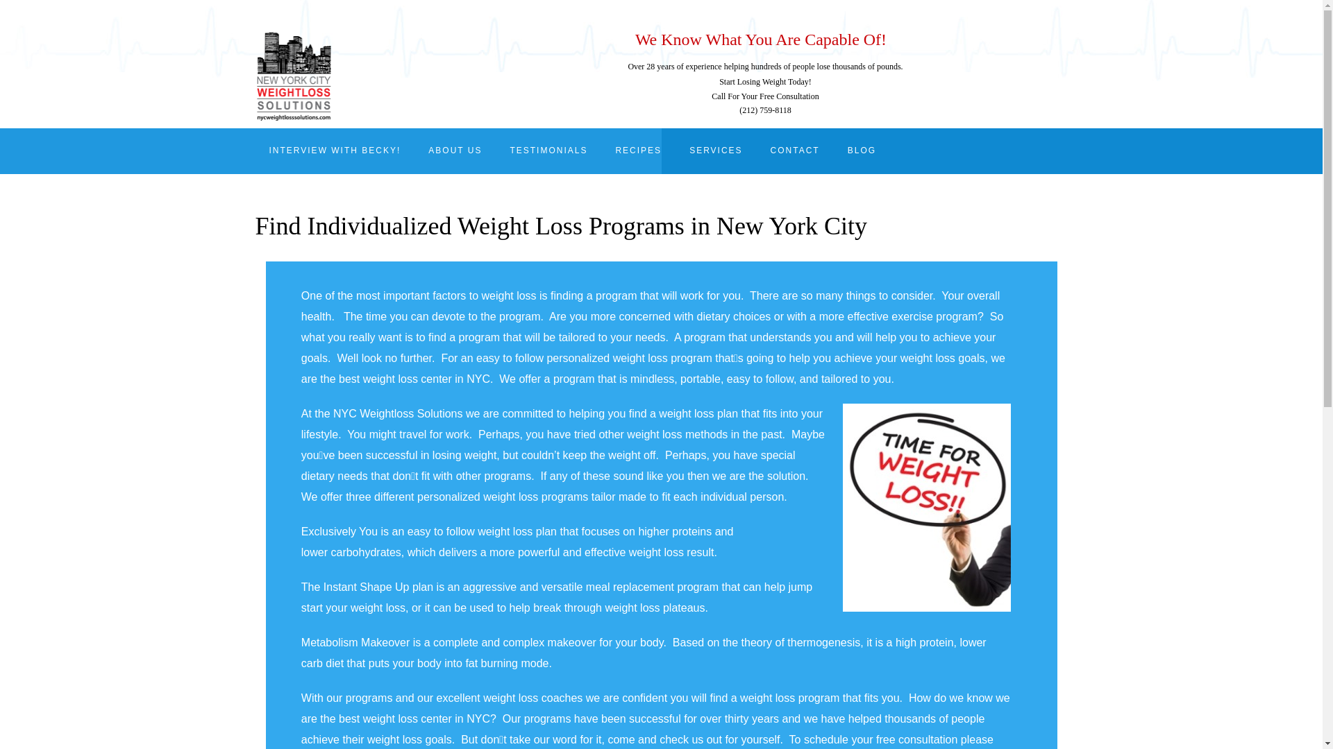  I want to click on Contact, so click(796, 150).